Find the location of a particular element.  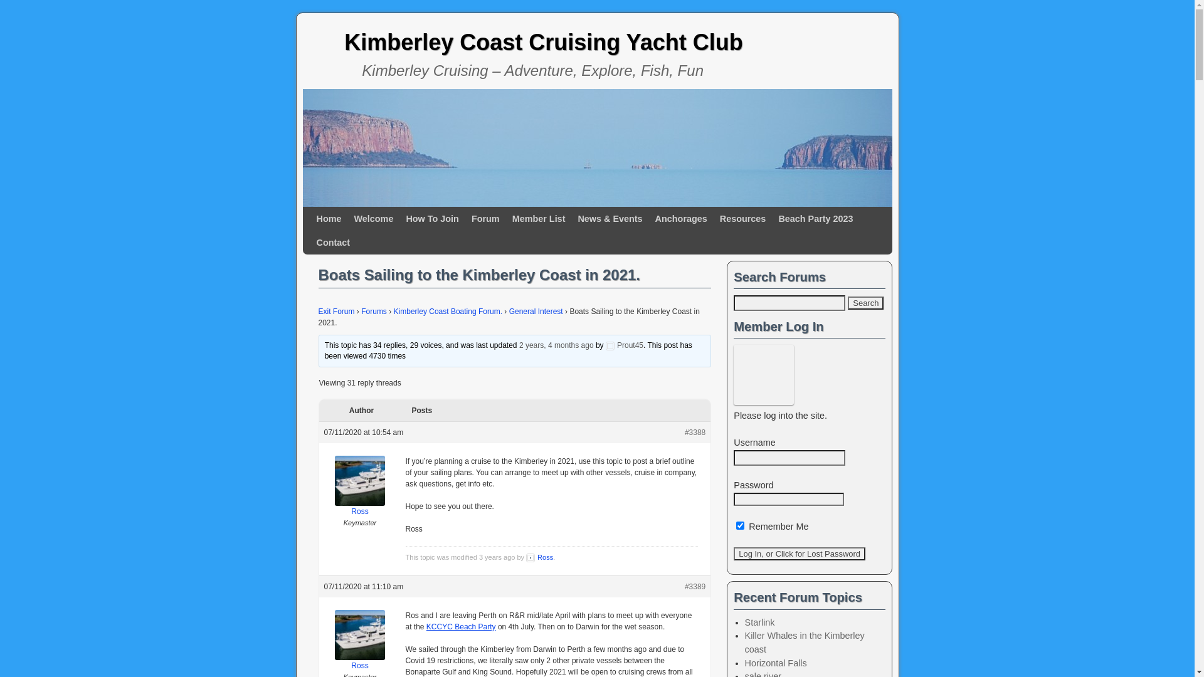

#3389 is located at coordinates (695, 587).